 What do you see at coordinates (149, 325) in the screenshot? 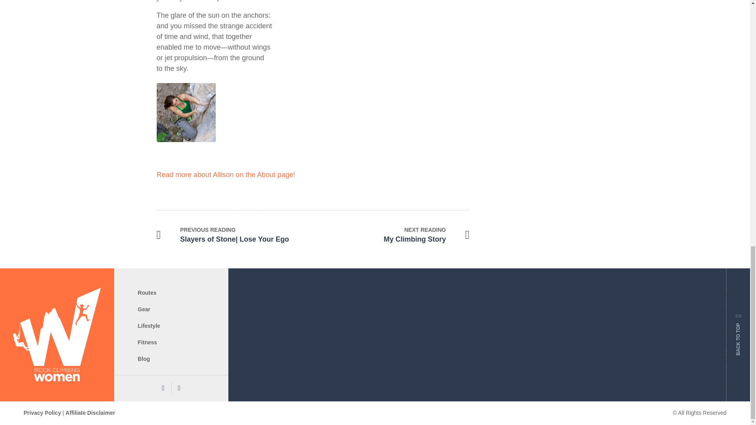
I see `Lifestyle` at bounding box center [149, 325].